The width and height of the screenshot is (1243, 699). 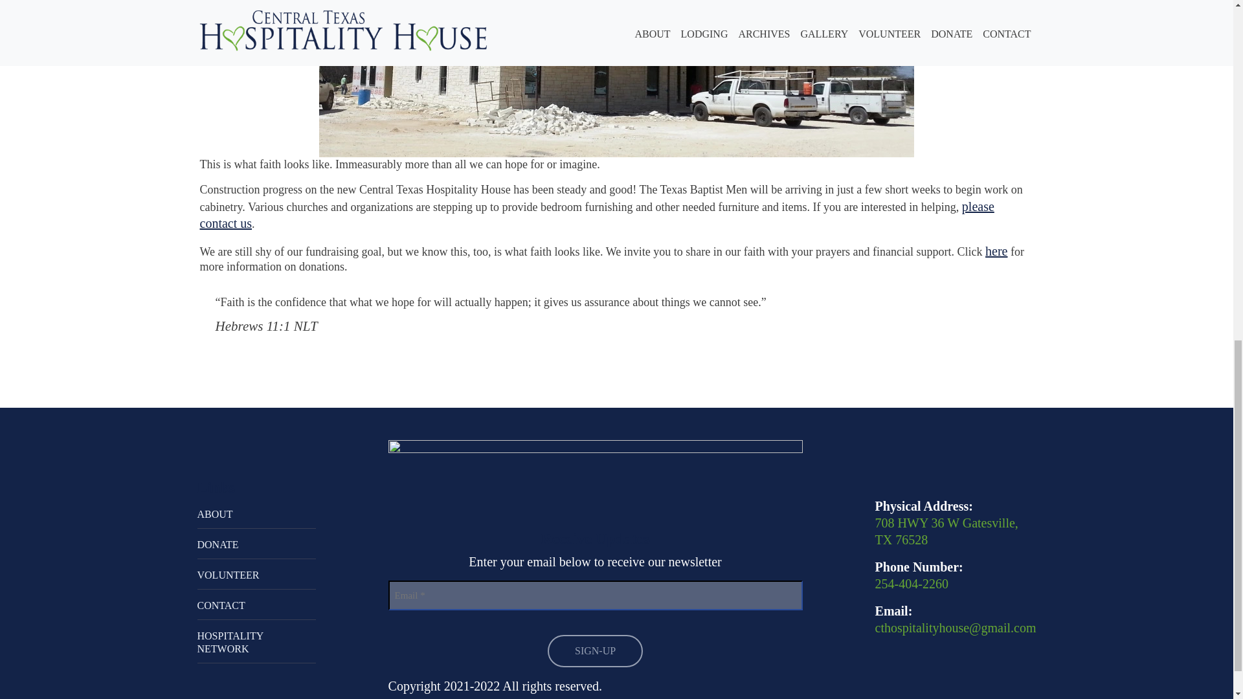 I want to click on 254-404-2260, so click(x=912, y=584).